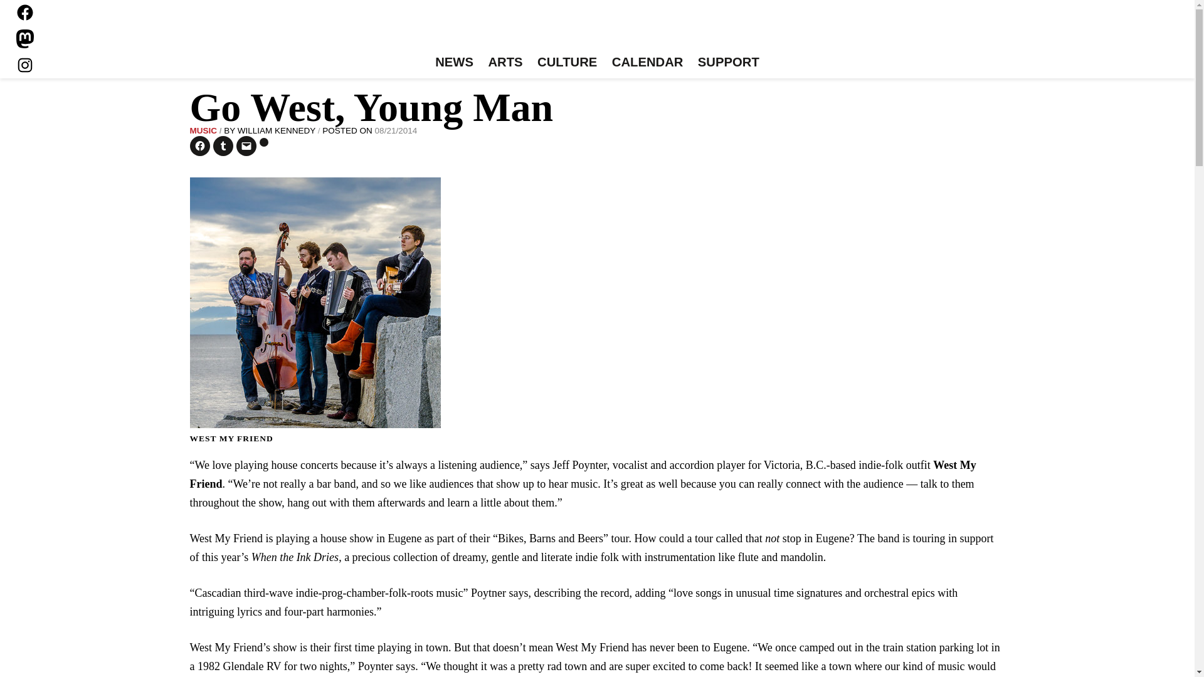 The image size is (1204, 677). I want to click on Mastodon, so click(25, 39).